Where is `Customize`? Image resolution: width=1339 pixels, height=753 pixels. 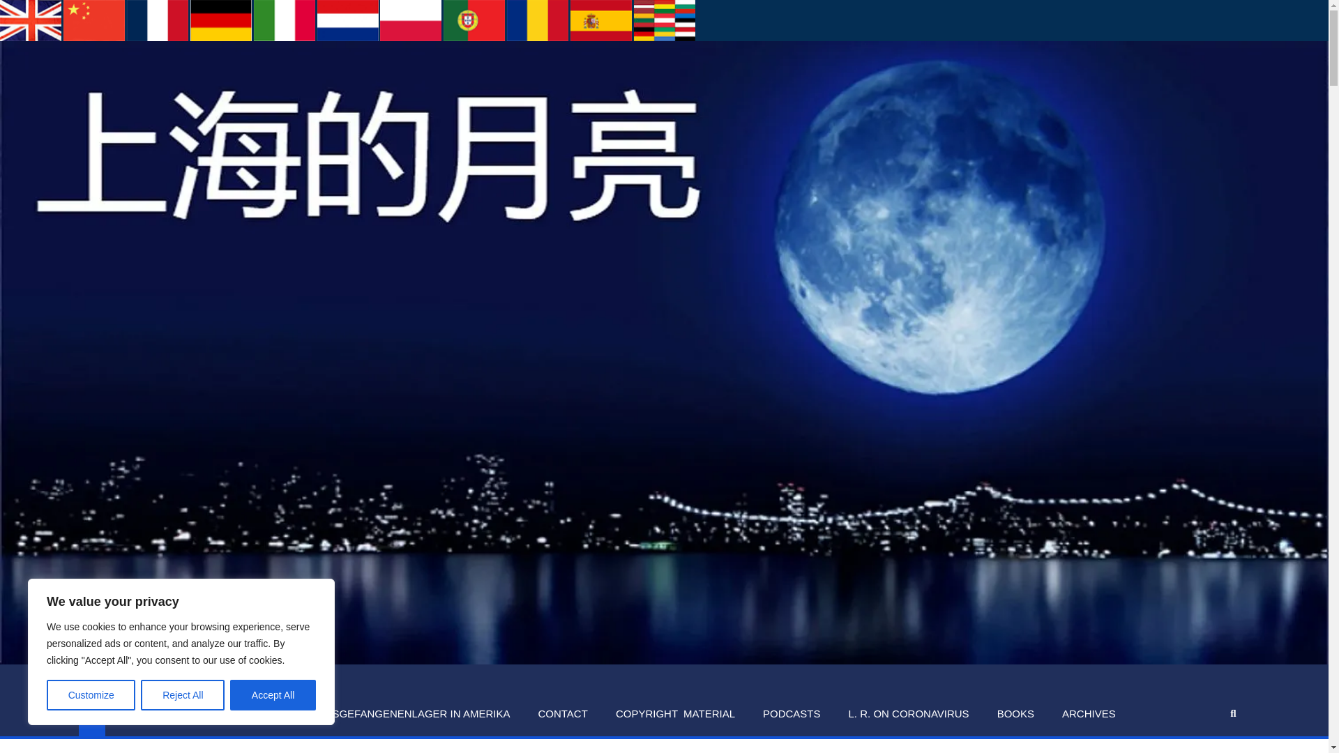
Customize is located at coordinates (91, 695).